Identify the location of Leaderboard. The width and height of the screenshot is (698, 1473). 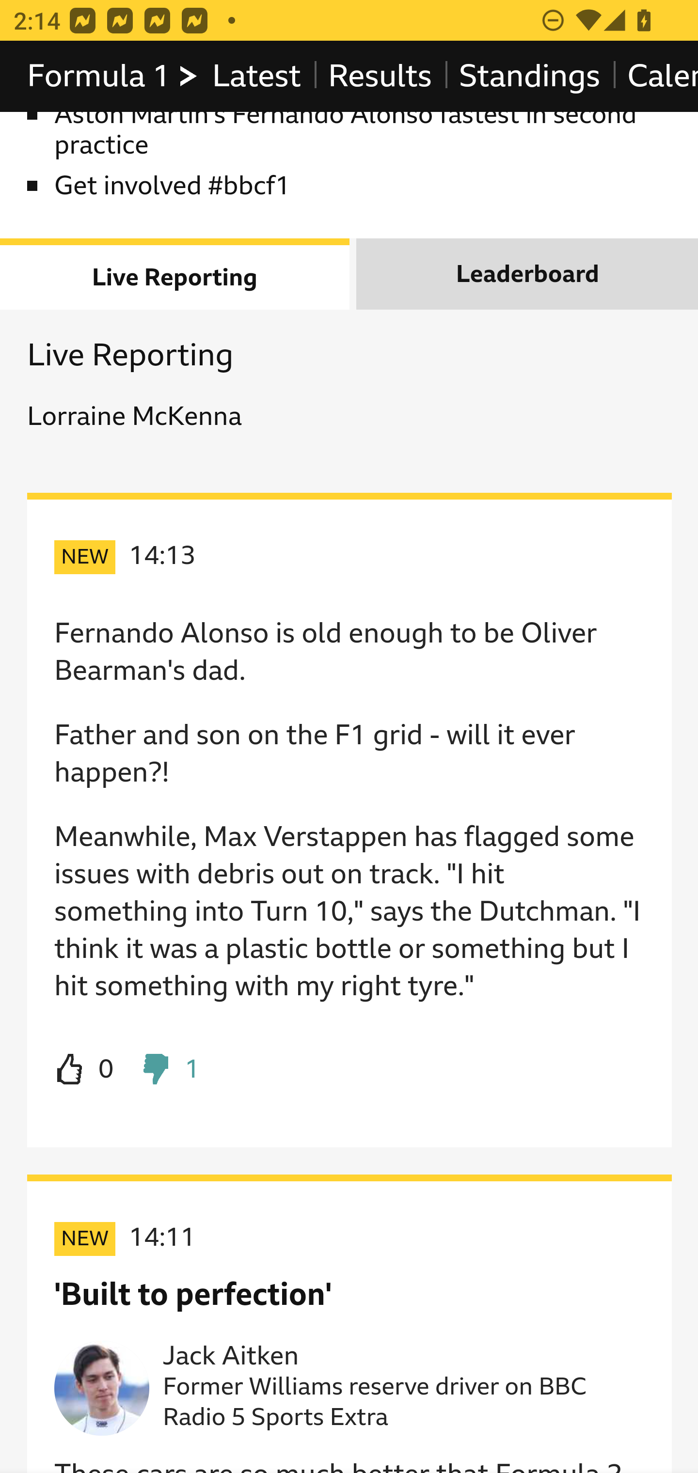
(527, 274).